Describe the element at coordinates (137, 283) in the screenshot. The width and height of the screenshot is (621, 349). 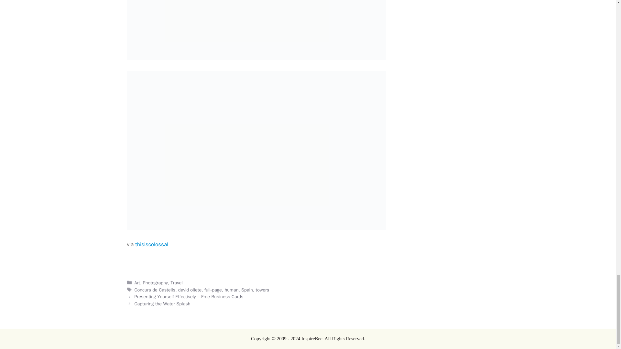
I see `Art` at that location.